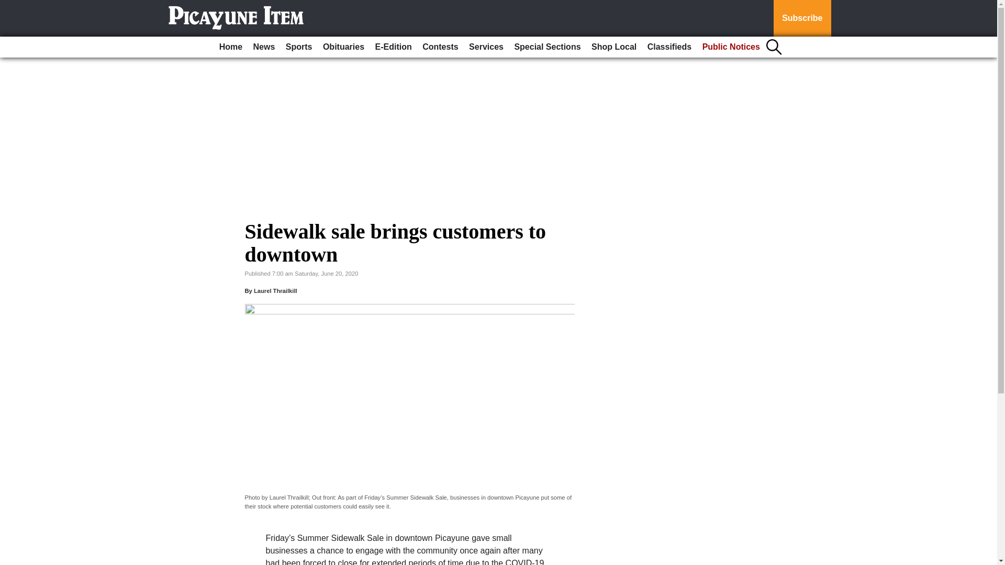 Image resolution: width=1005 pixels, height=565 pixels. I want to click on Obituaries, so click(343, 47).